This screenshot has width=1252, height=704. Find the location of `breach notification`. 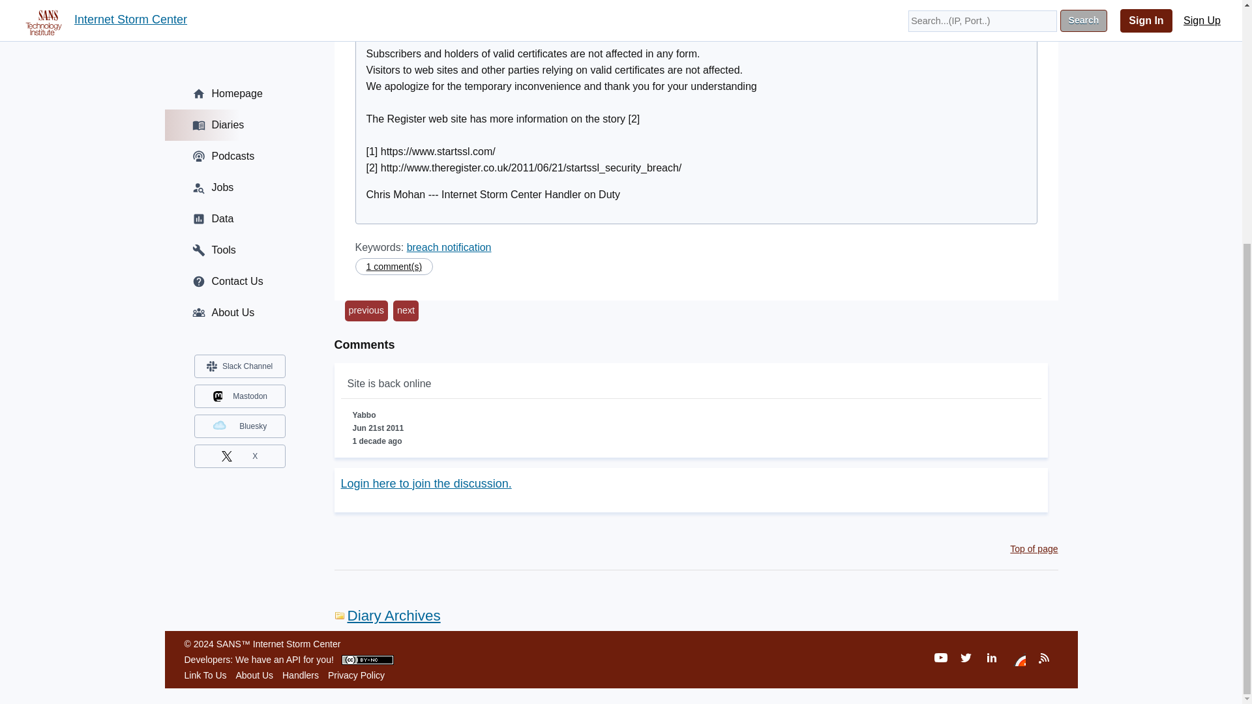

breach notification is located at coordinates (449, 247).